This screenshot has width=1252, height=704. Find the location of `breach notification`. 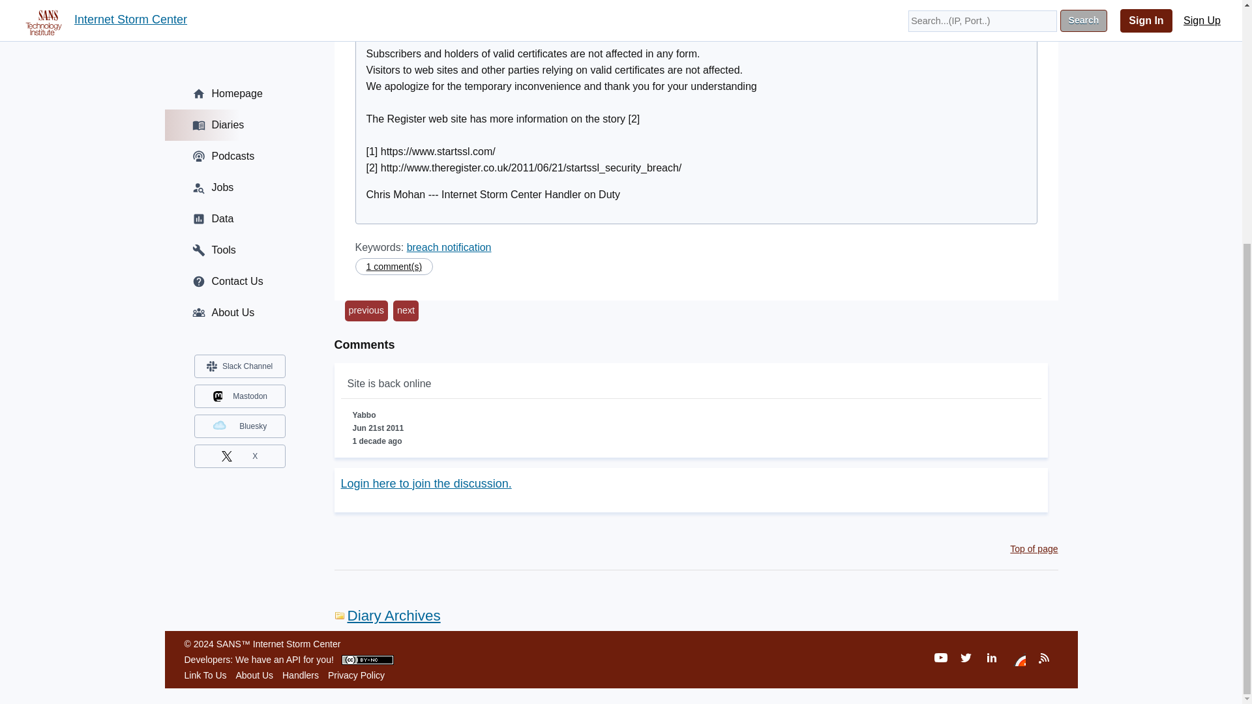

breach notification is located at coordinates (449, 247).